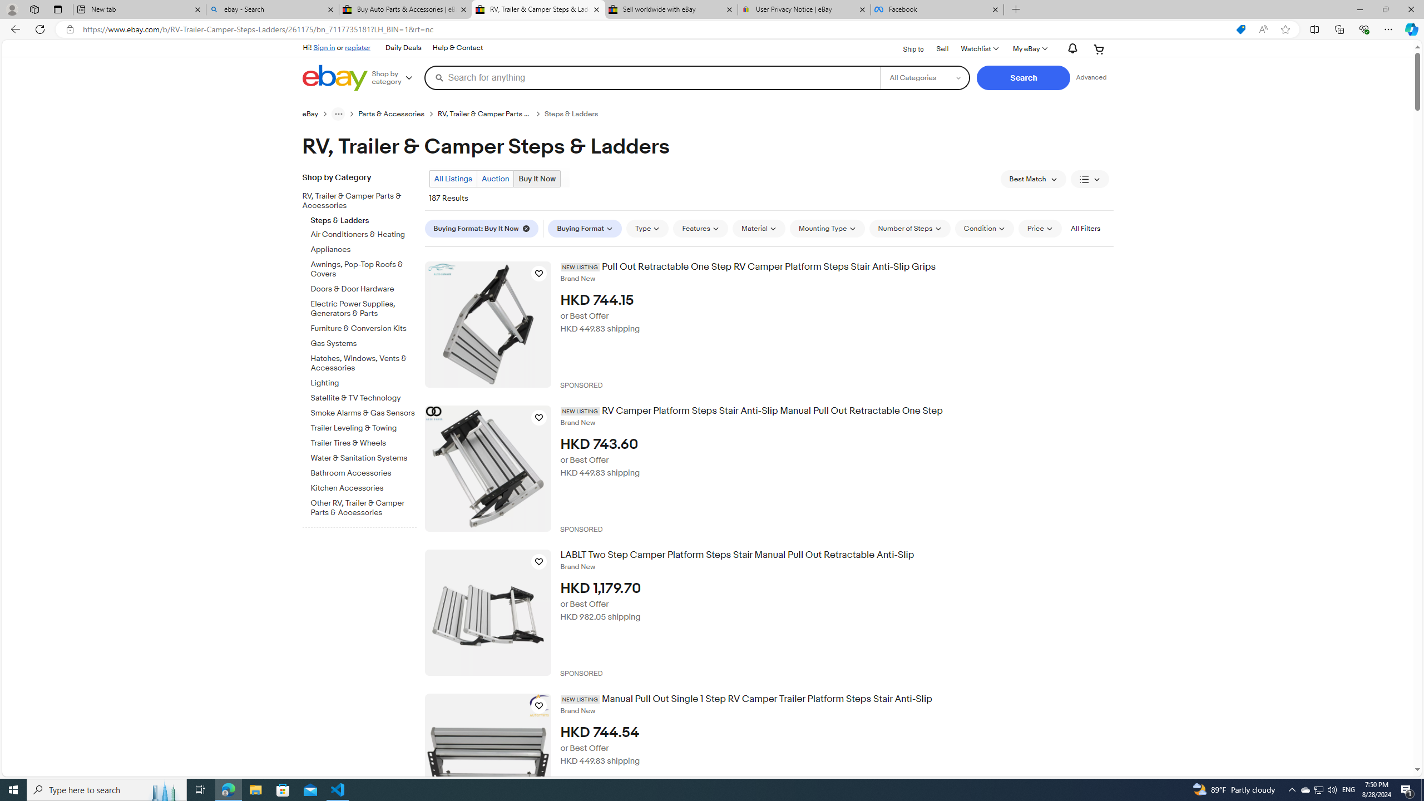  I want to click on Sell, so click(942, 48).